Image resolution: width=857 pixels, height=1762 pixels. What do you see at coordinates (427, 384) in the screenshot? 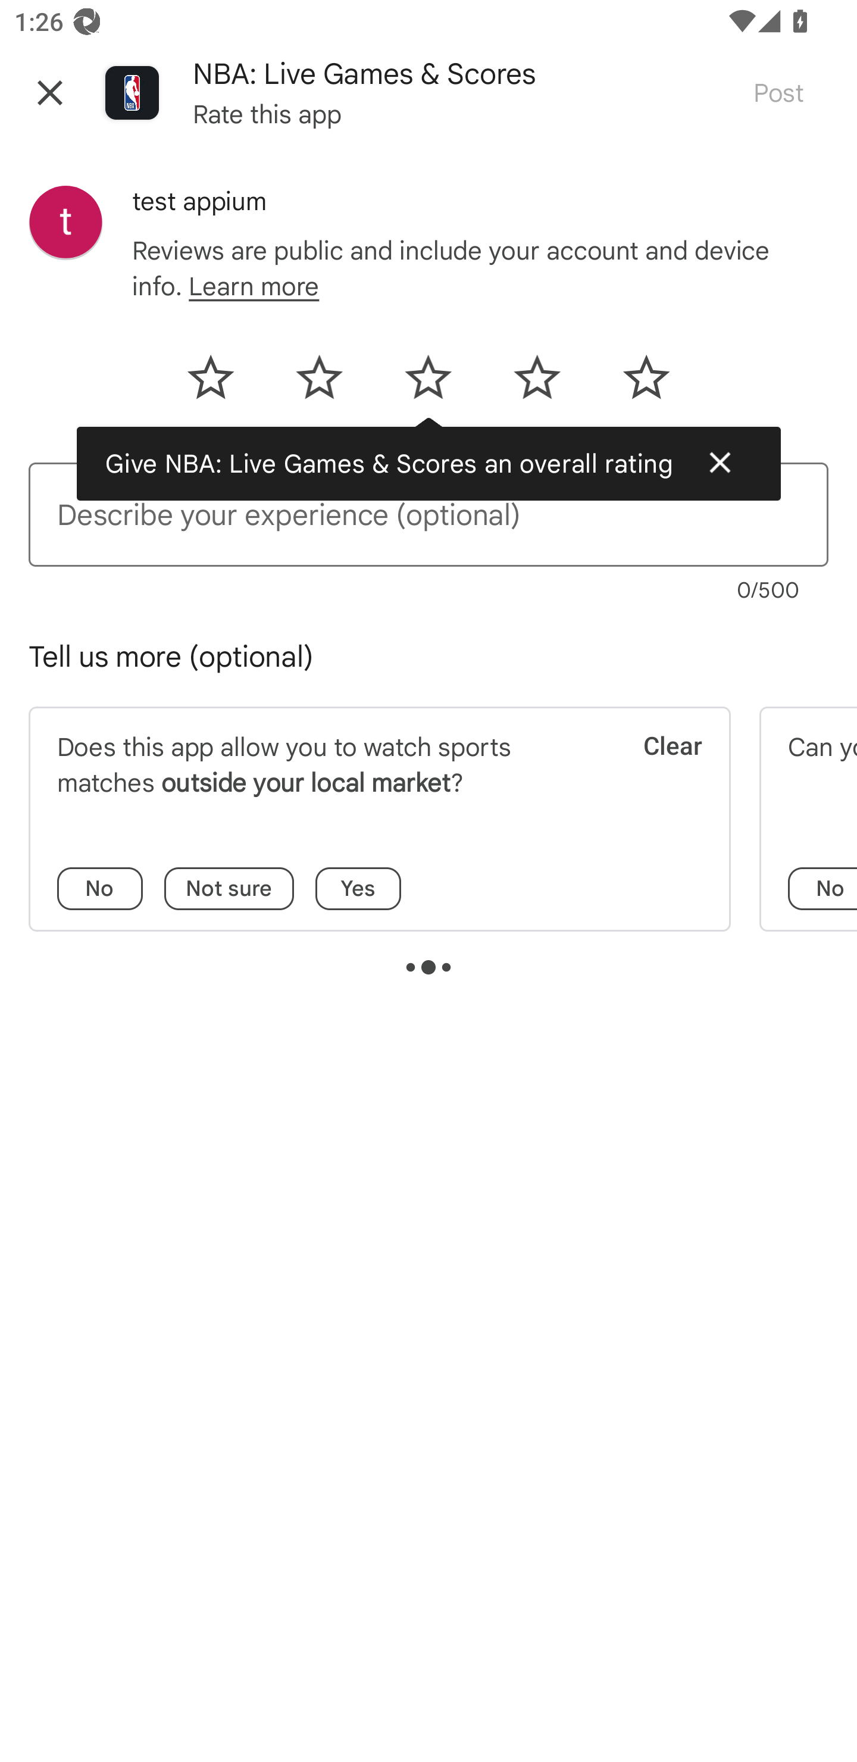
I see `Third star unselected` at bounding box center [427, 384].